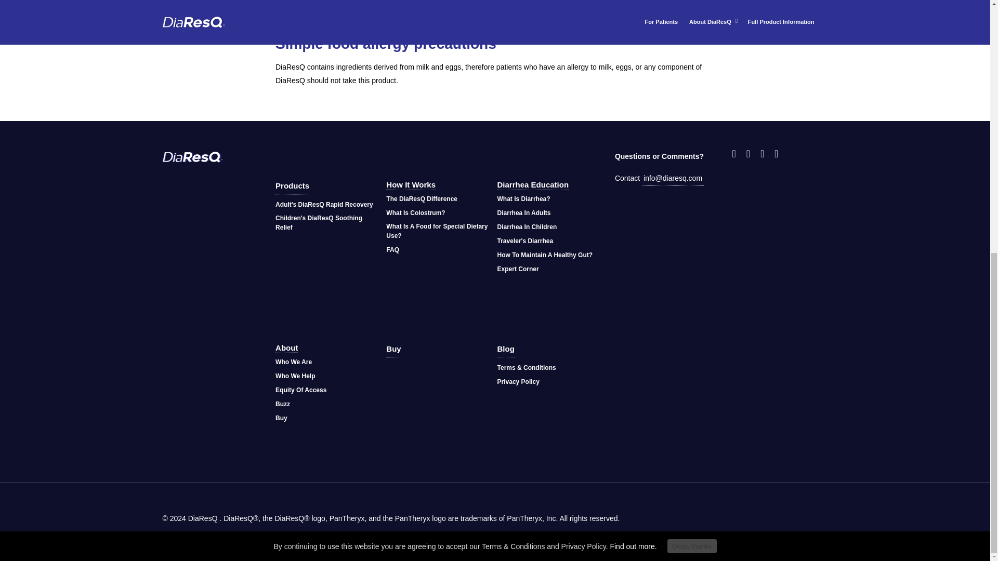 This screenshot has height=561, width=998. I want to click on Traveler's Diarrhea, so click(525, 241).